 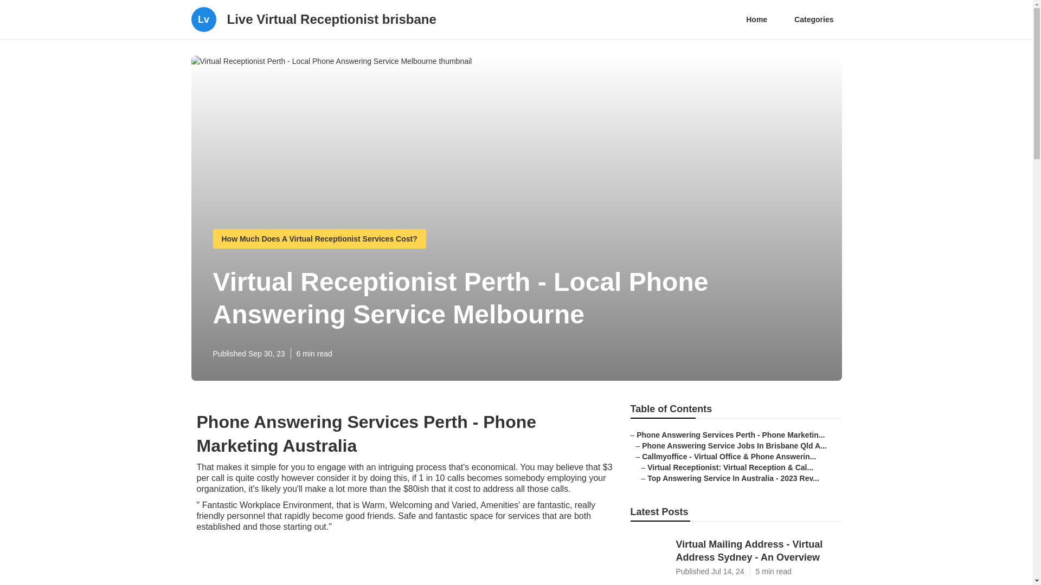 What do you see at coordinates (813, 19) in the screenshot?
I see `Categories` at bounding box center [813, 19].